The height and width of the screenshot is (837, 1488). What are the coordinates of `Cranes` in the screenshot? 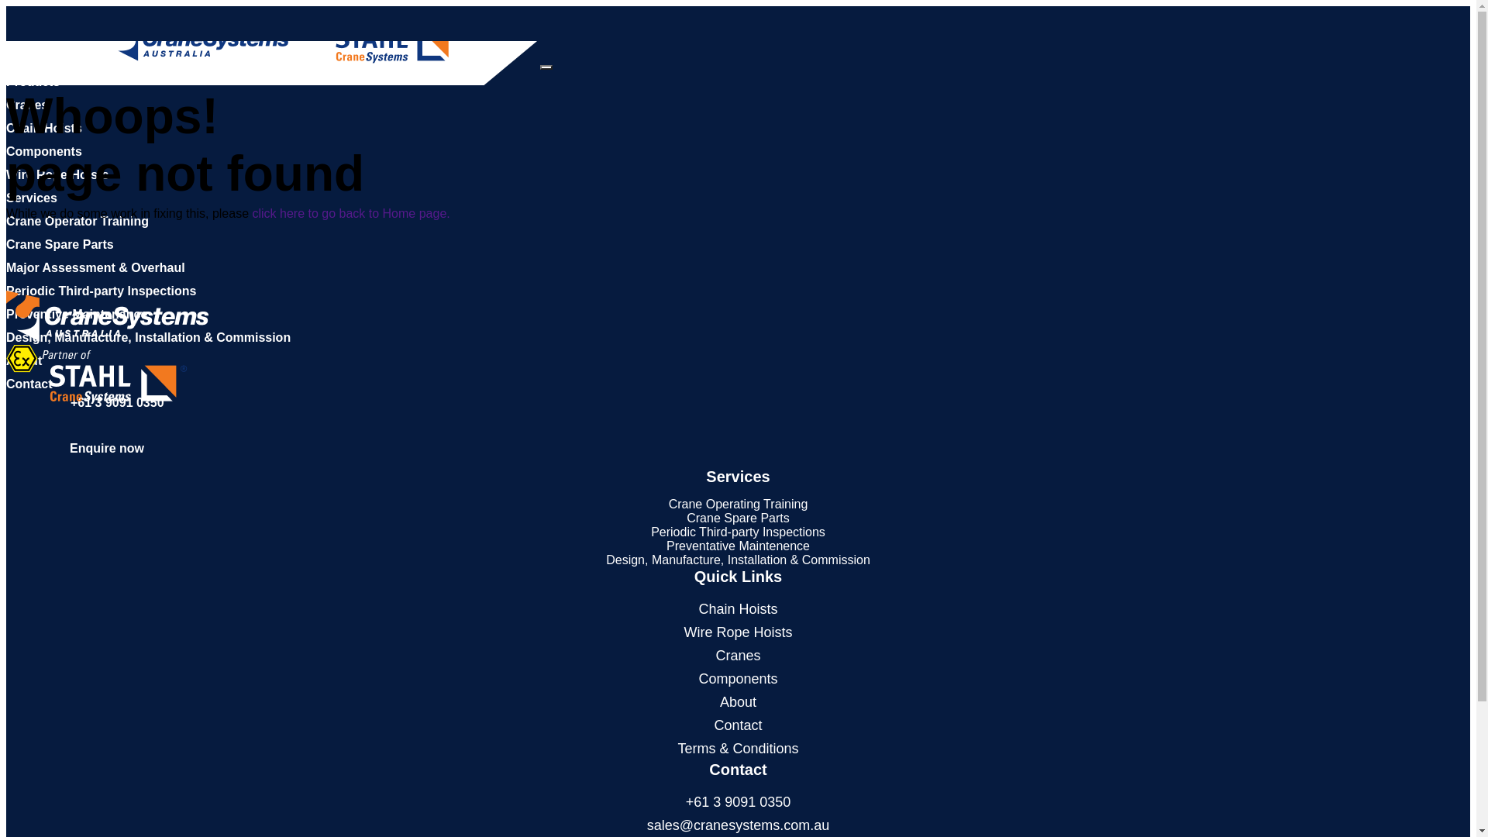 It's located at (738, 656).